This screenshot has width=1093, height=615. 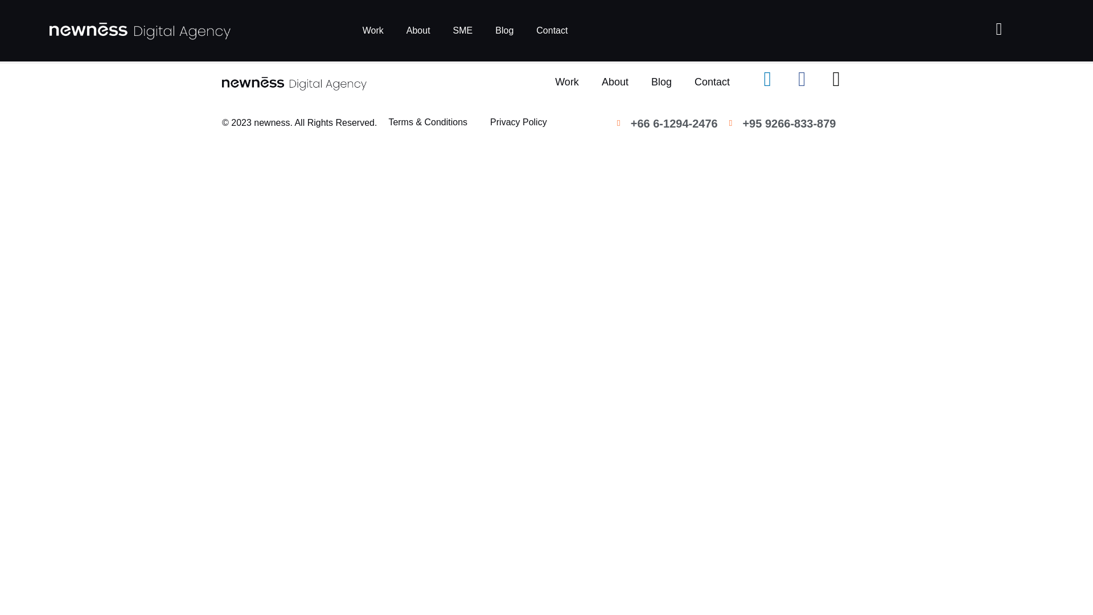 What do you see at coordinates (462, 31) in the screenshot?
I see `SME` at bounding box center [462, 31].